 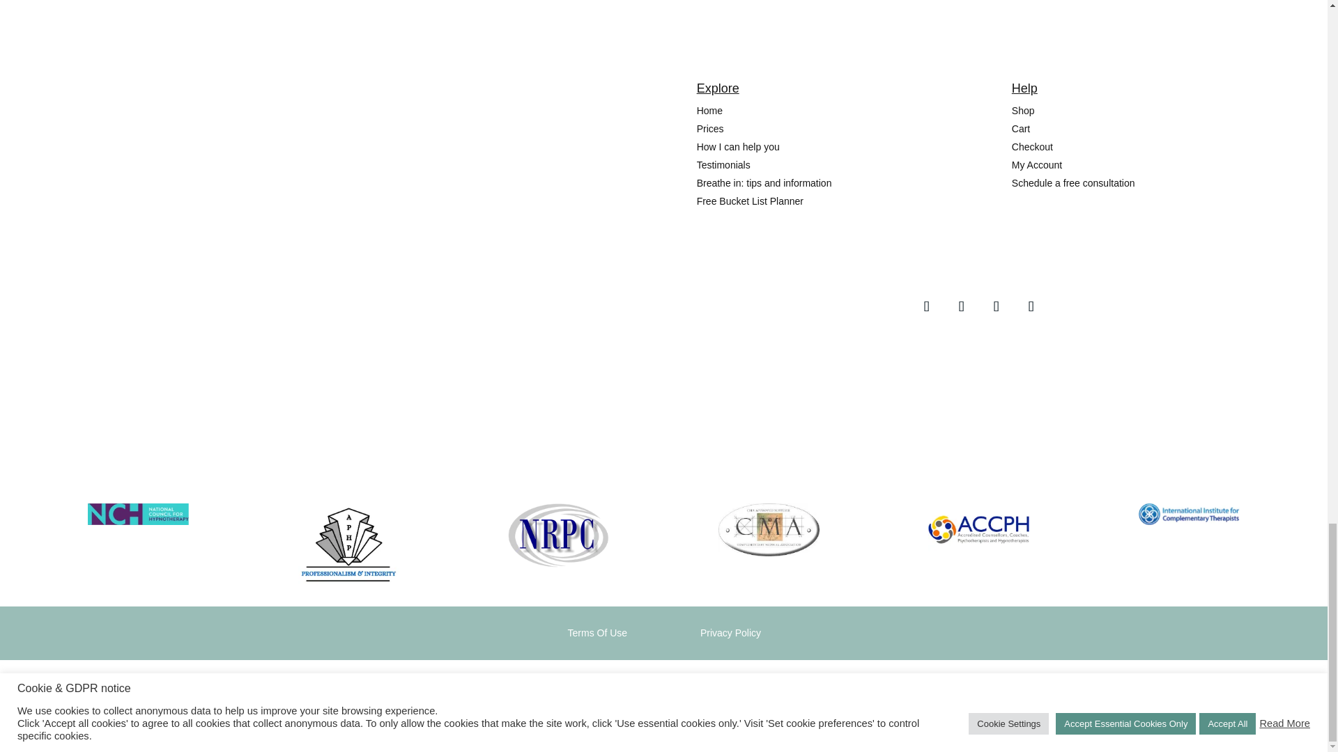 What do you see at coordinates (138, 514) in the screenshot?
I see `Time To Breathe - NCH Logo` at bounding box center [138, 514].